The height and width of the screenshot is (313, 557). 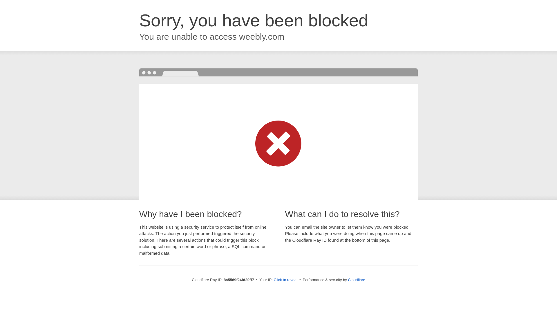 What do you see at coordinates (285, 280) in the screenshot?
I see `Click to reveal` at bounding box center [285, 280].